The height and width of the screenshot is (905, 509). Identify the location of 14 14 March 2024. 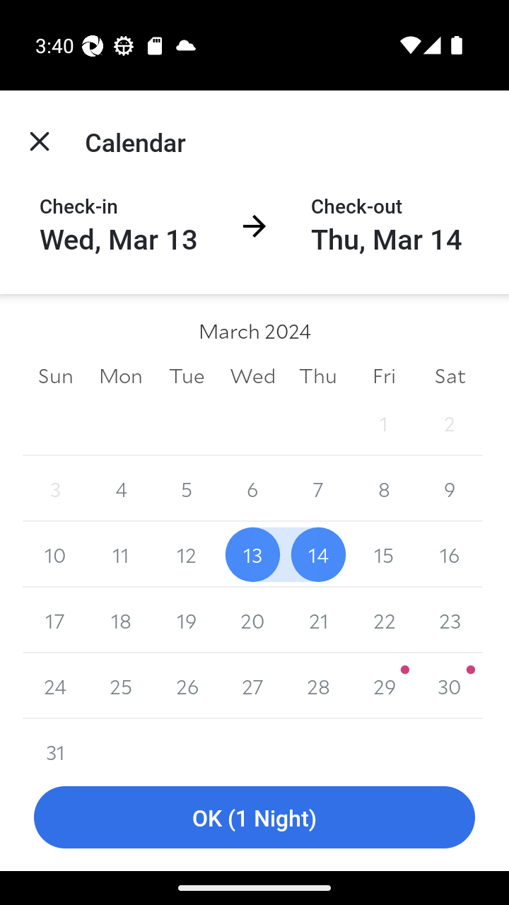
(318, 554).